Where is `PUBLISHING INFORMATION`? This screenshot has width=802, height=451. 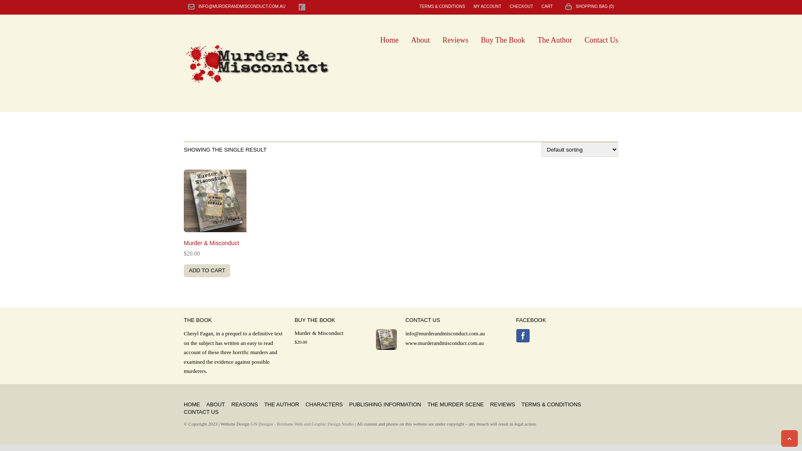 PUBLISHING INFORMATION is located at coordinates (385, 405).